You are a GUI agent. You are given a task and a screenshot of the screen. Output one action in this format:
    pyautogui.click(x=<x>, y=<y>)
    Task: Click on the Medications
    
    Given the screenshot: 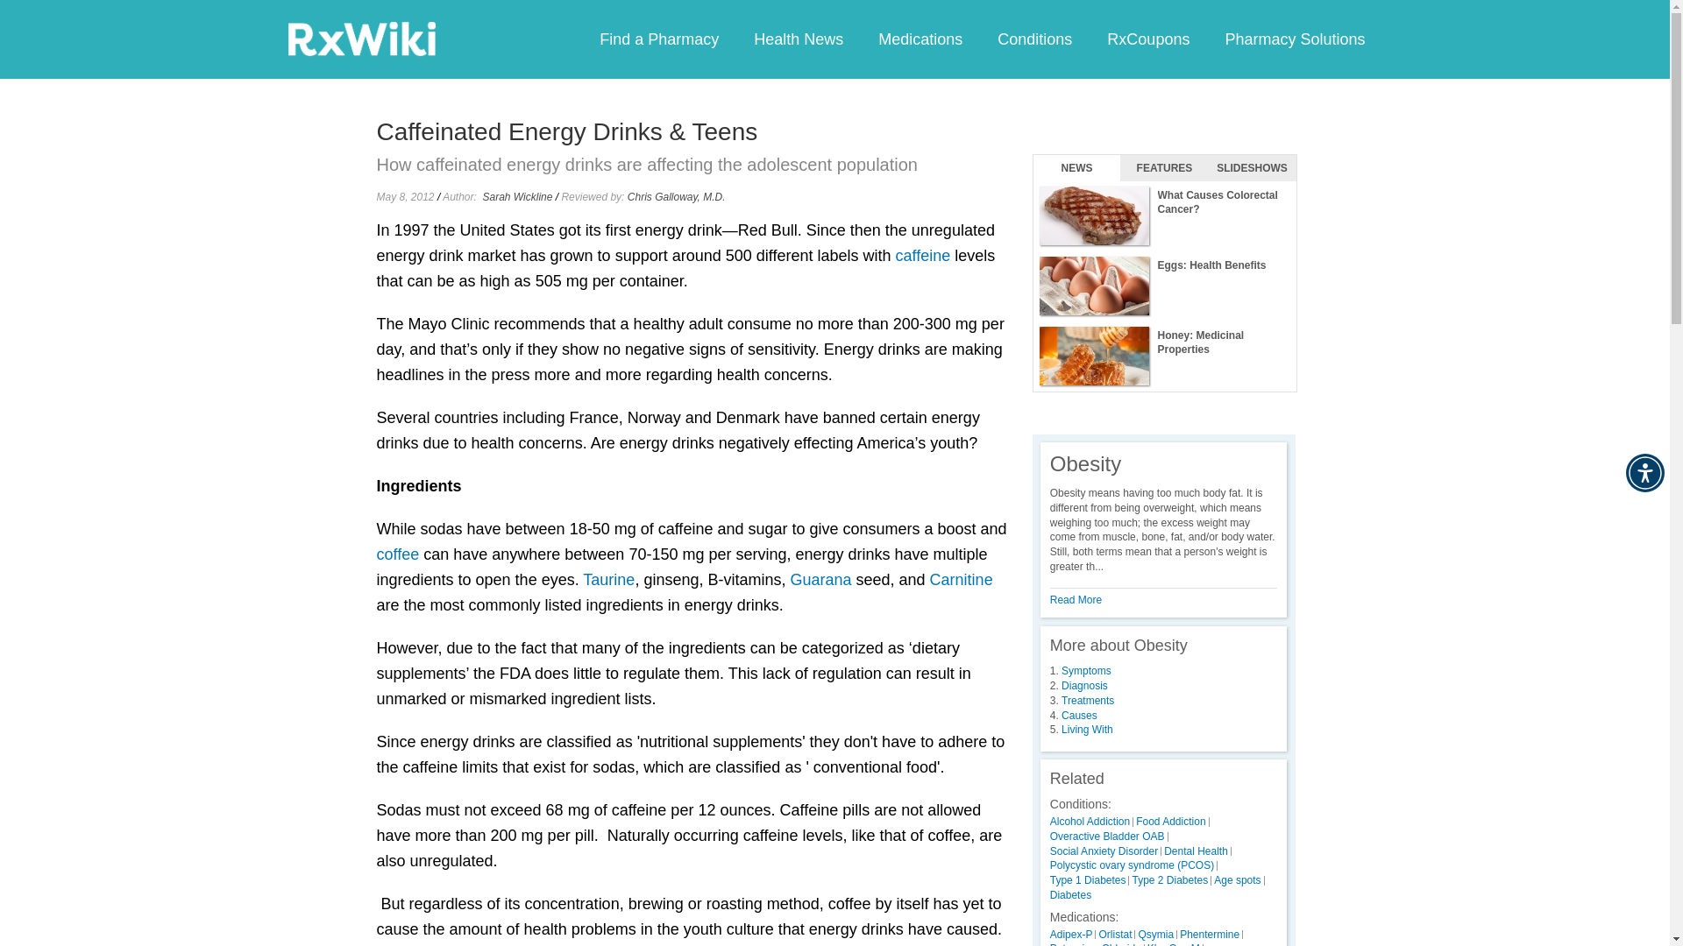 What is the action you would take?
    pyautogui.click(x=920, y=39)
    